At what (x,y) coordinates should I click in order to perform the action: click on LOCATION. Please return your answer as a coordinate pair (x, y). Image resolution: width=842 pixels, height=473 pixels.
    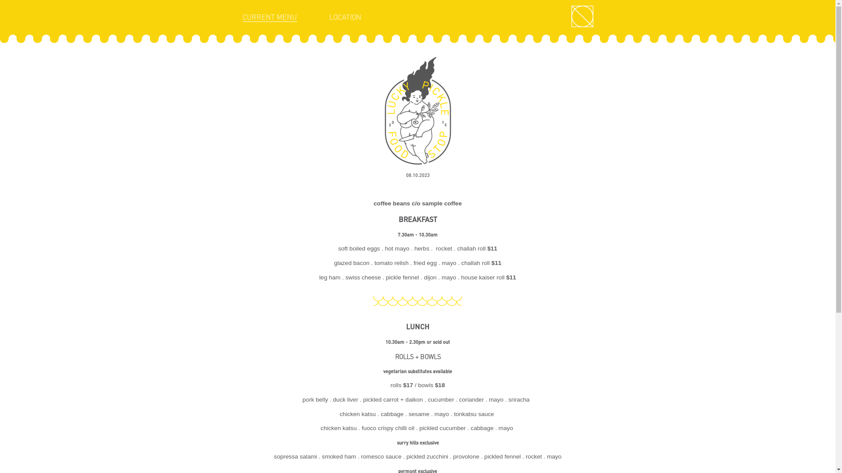
    Looking at the image, I should click on (345, 17).